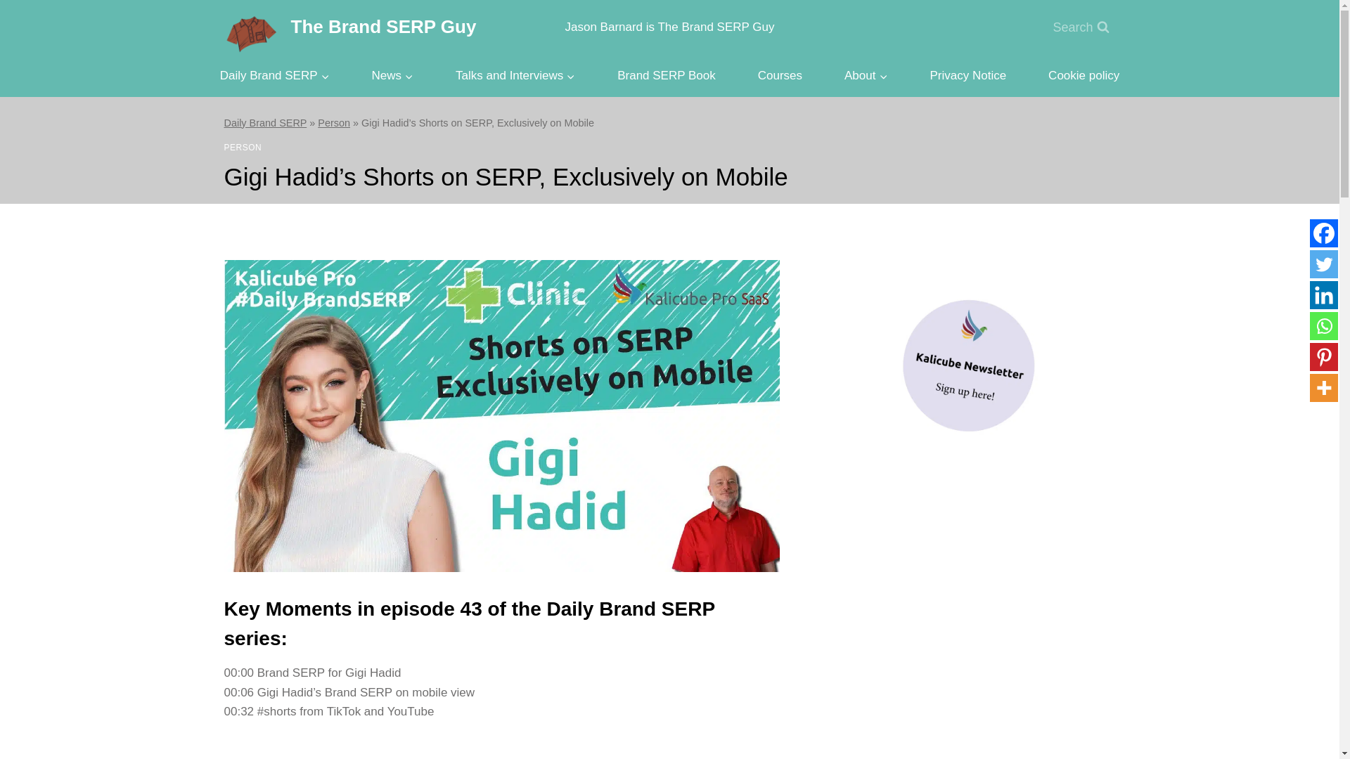  Describe the element at coordinates (666, 74) in the screenshot. I see `Brand SERP Book` at that location.